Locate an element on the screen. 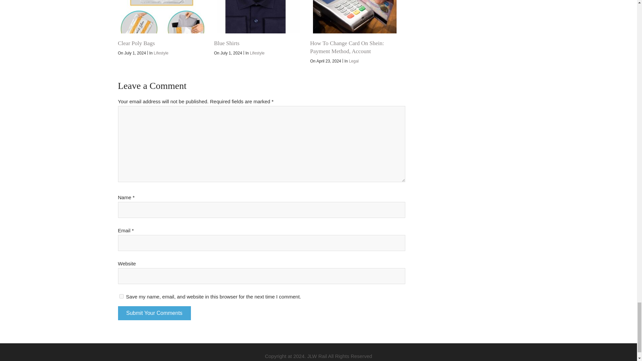 This screenshot has width=642, height=361. Blue Shirts is located at coordinates (258, 17).